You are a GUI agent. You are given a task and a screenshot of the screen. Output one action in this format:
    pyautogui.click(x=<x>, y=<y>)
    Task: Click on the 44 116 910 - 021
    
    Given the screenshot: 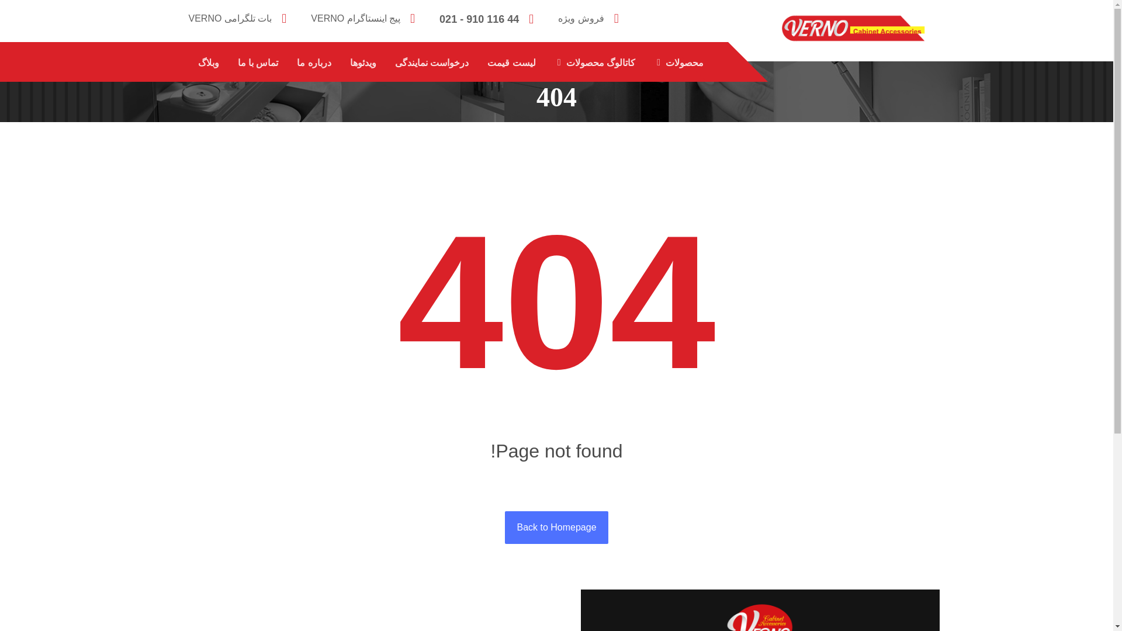 What is the action you would take?
    pyautogui.click(x=490, y=18)
    